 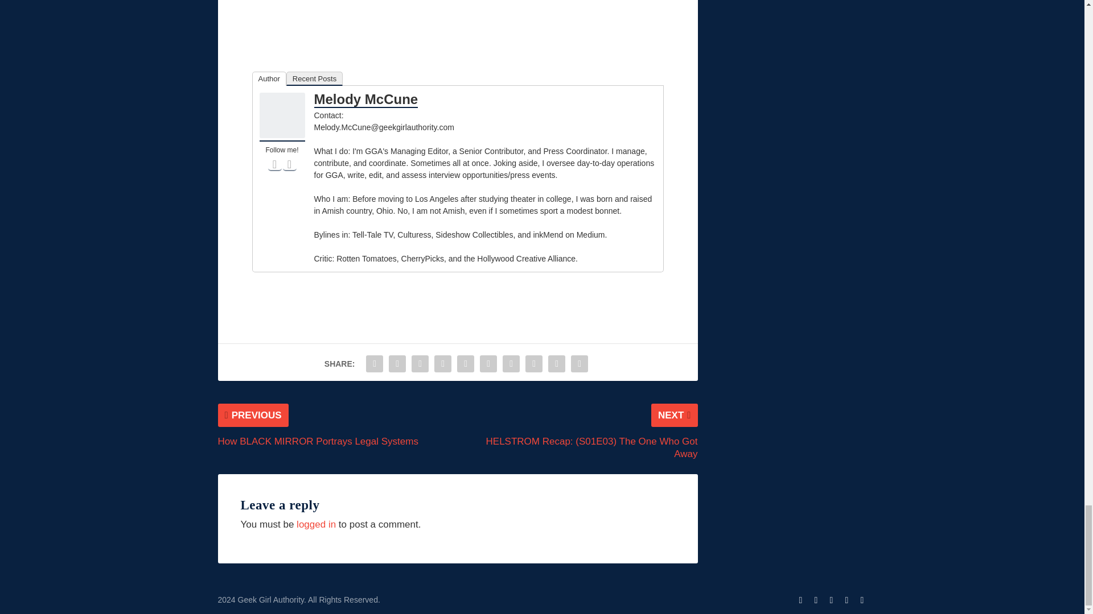 What do you see at coordinates (282, 135) in the screenshot?
I see `Melody McCune` at bounding box center [282, 135].